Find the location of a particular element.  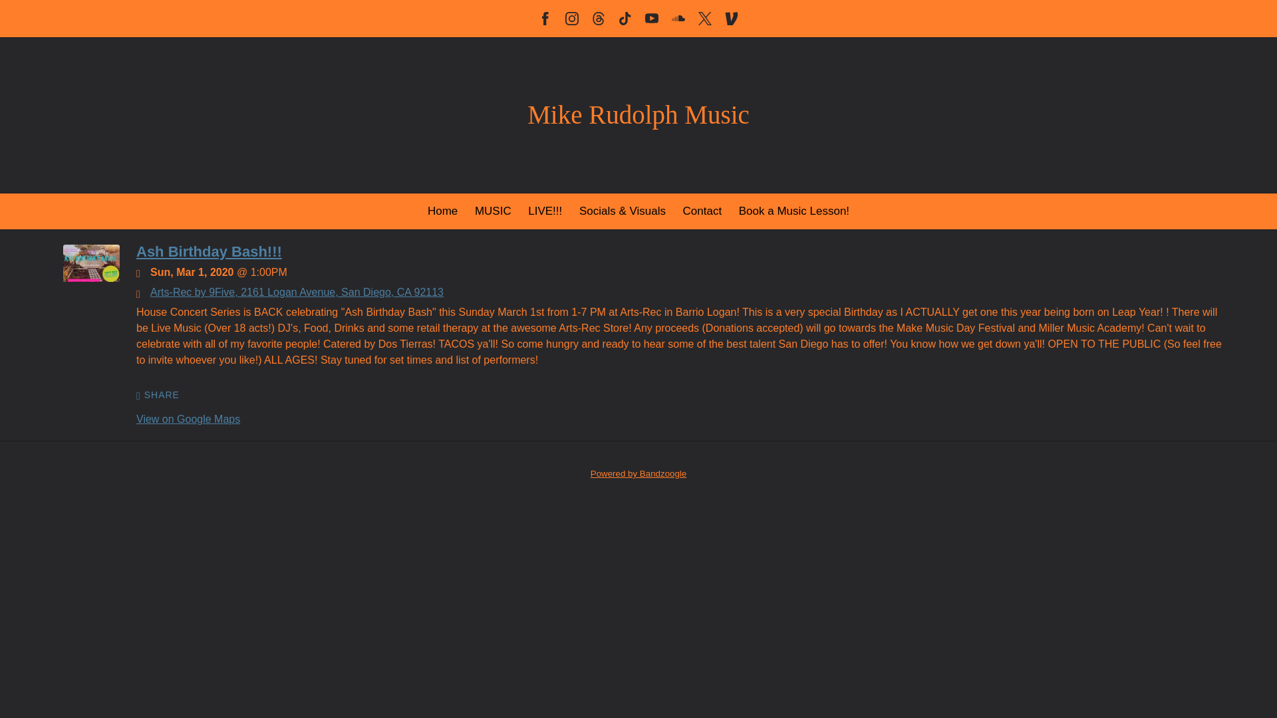

View on Google Maps is located at coordinates (188, 419).